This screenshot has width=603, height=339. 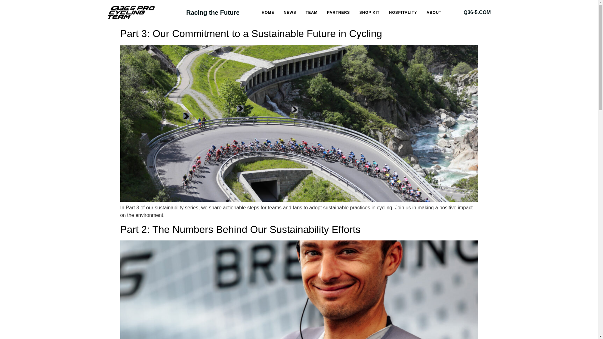 What do you see at coordinates (240, 229) in the screenshot?
I see `Part 2: The Numbers Behind Our Sustainability Efforts` at bounding box center [240, 229].